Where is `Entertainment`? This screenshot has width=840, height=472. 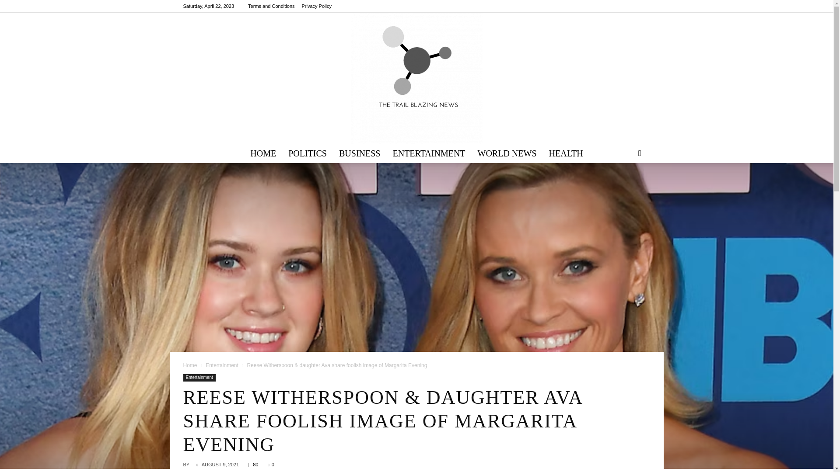
Entertainment is located at coordinates (199, 378).